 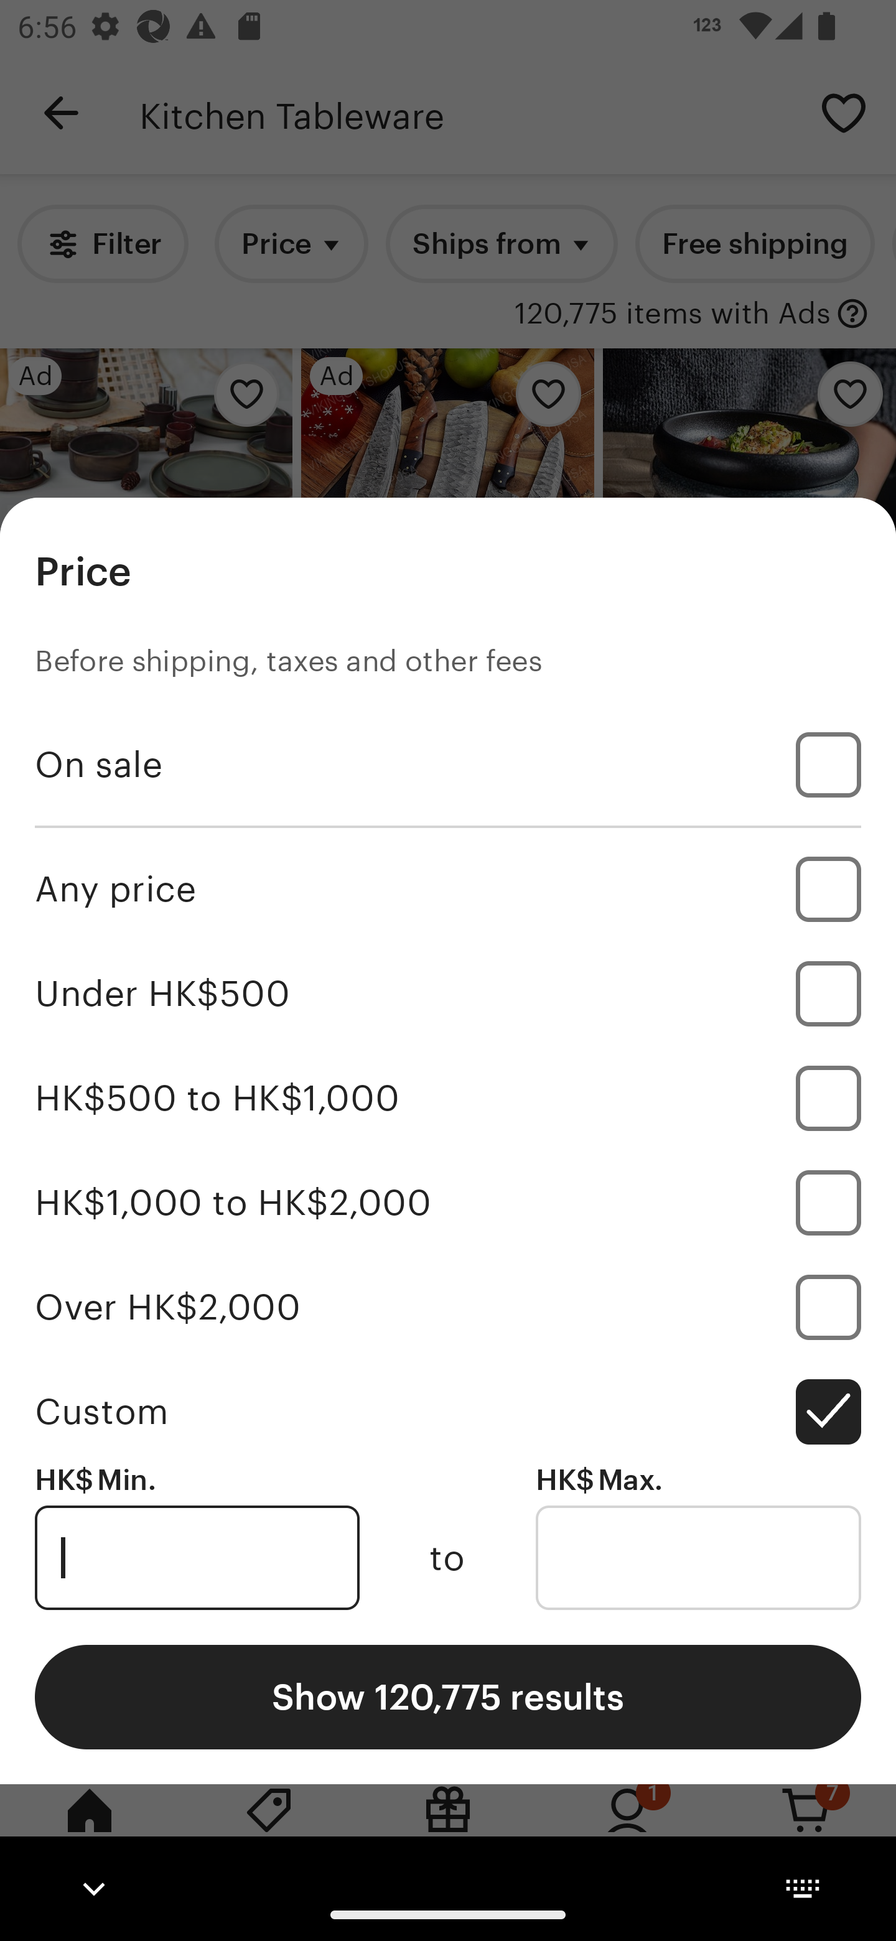 What do you see at coordinates (448, 1306) in the screenshot?
I see `Over HK$2,000` at bounding box center [448, 1306].